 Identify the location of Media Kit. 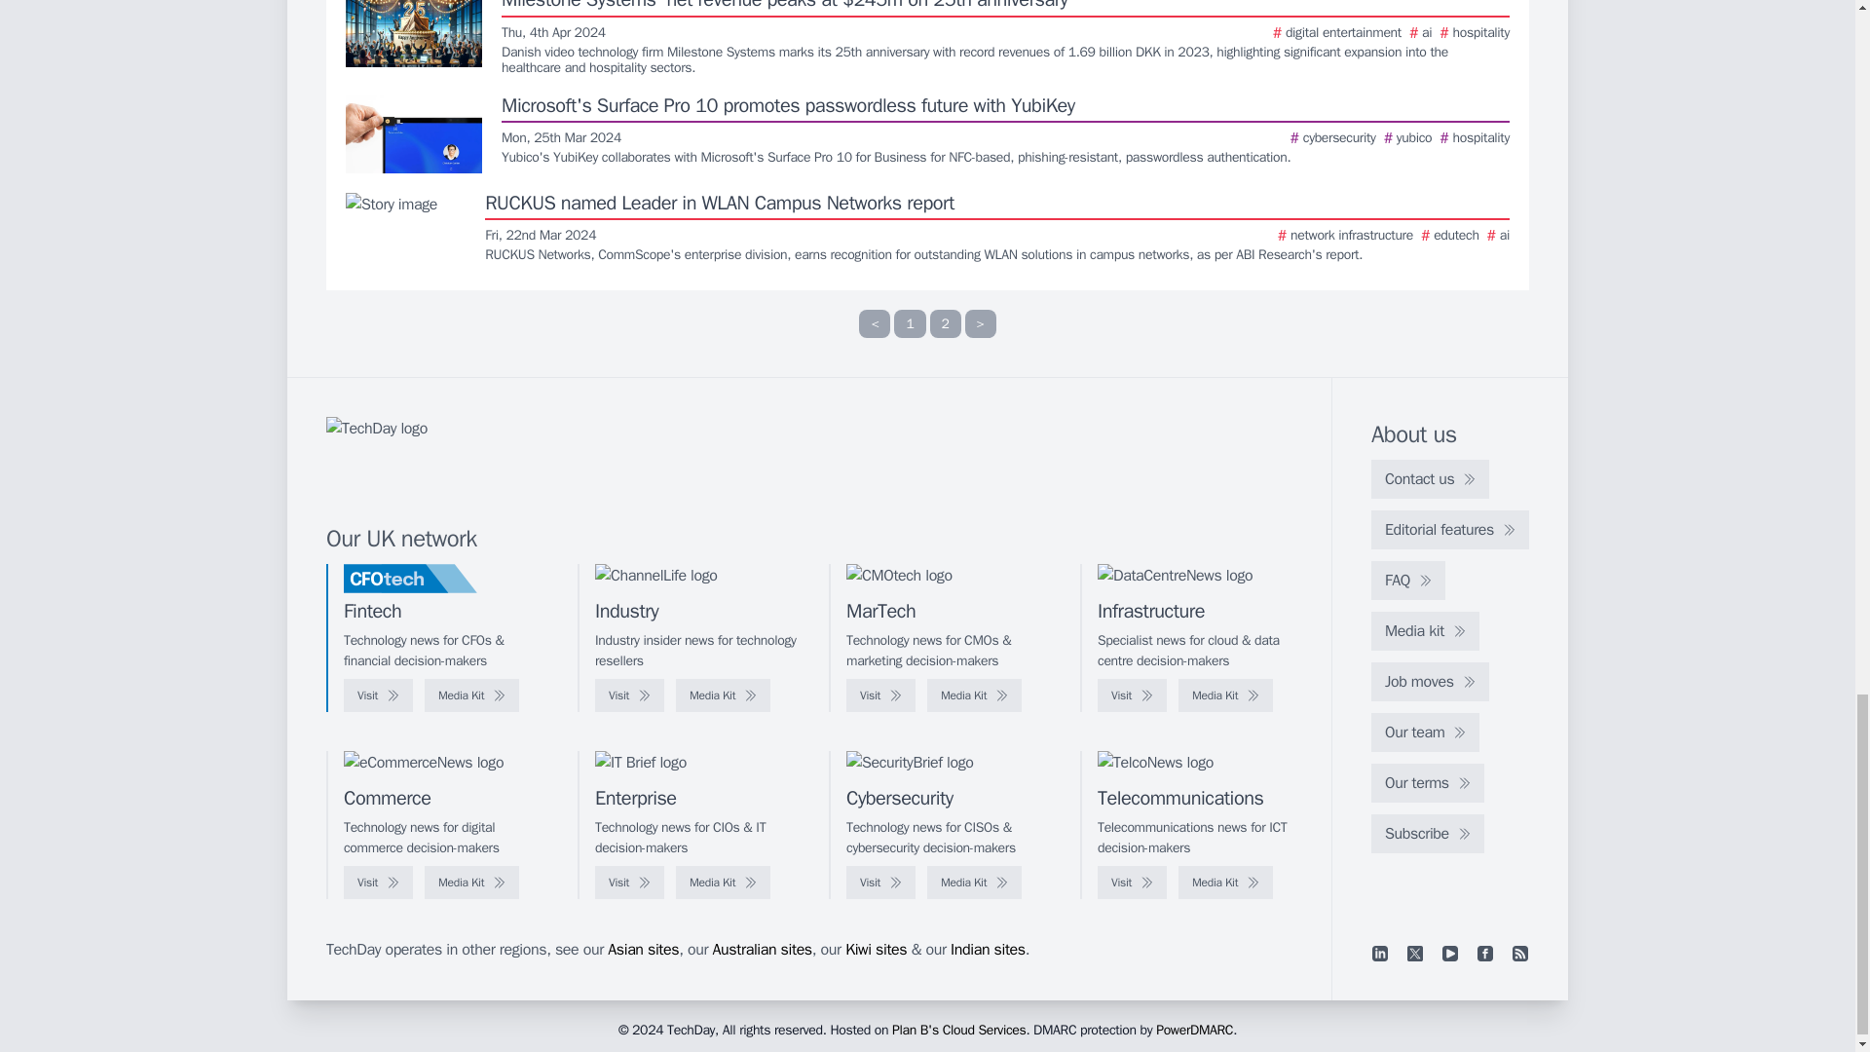
(723, 695).